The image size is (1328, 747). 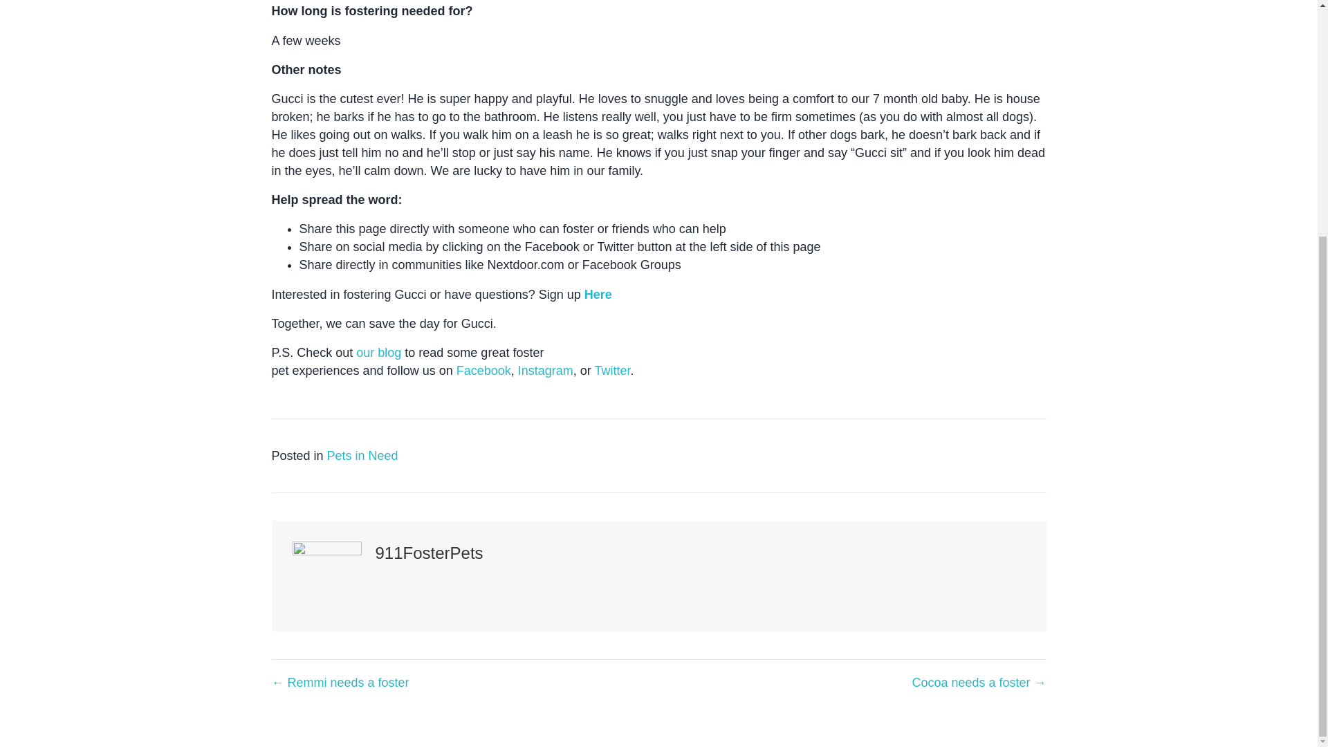 I want to click on Here, so click(x=598, y=295).